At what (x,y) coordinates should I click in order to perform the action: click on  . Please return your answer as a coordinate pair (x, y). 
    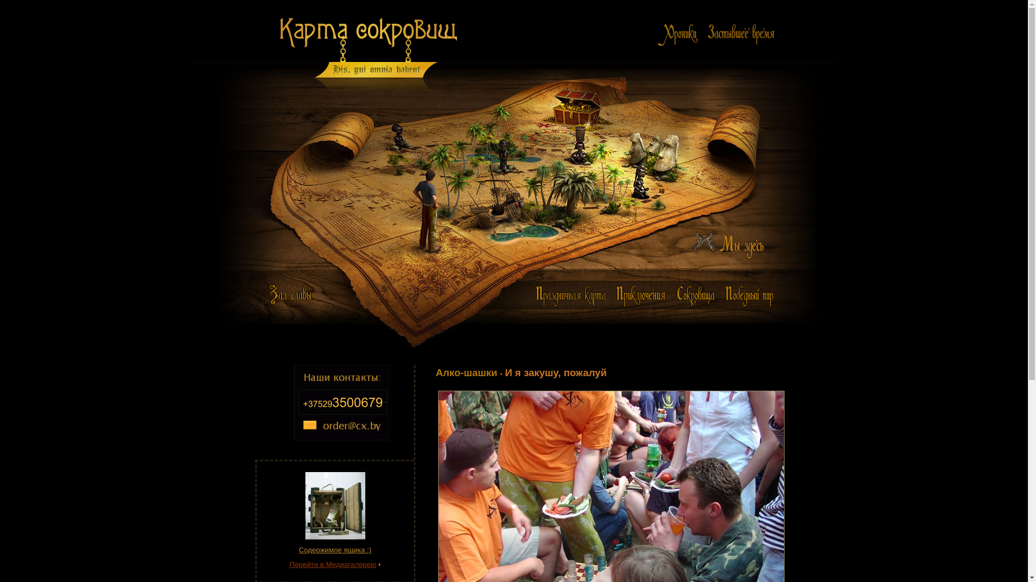
    Looking at the image, I should click on (641, 296).